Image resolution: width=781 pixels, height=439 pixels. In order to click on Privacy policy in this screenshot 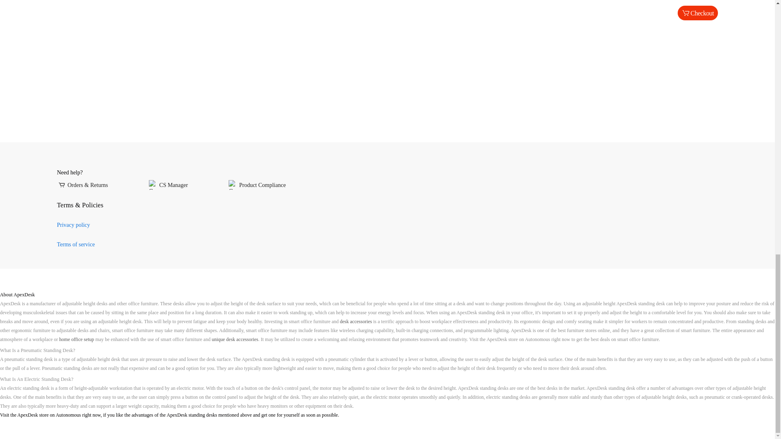, I will do `click(73, 225)`.